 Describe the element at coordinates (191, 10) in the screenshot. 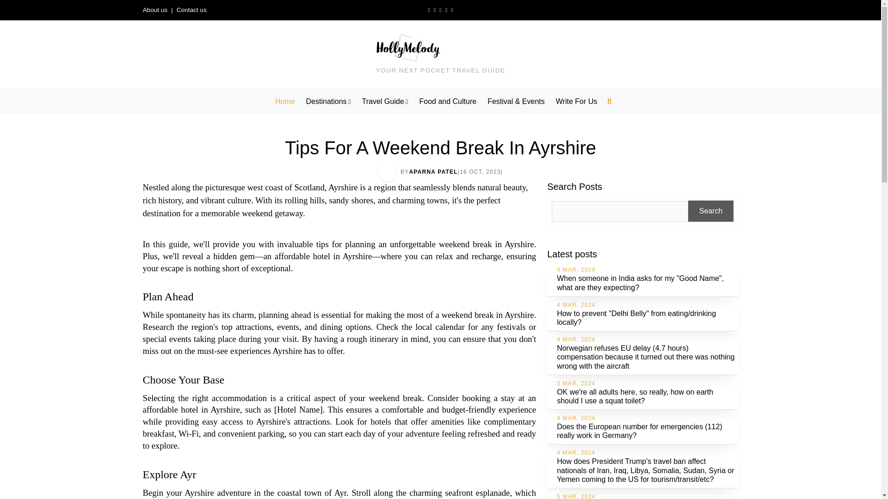

I see `Contact us` at that location.